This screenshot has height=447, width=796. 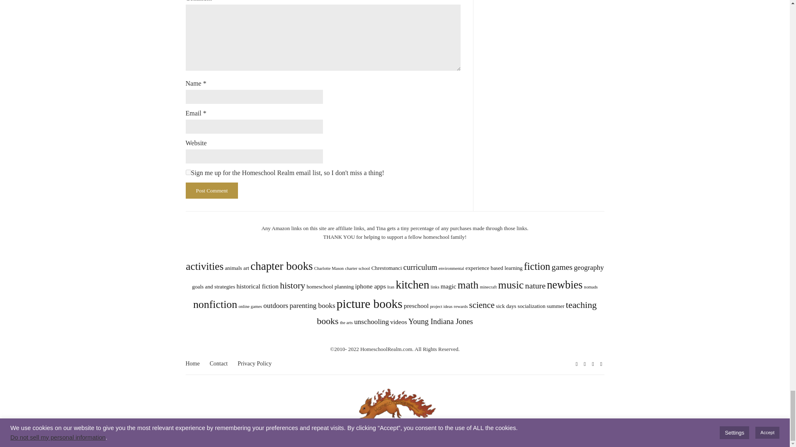 What do you see at coordinates (211, 190) in the screenshot?
I see `Post Comment` at bounding box center [211, 190].